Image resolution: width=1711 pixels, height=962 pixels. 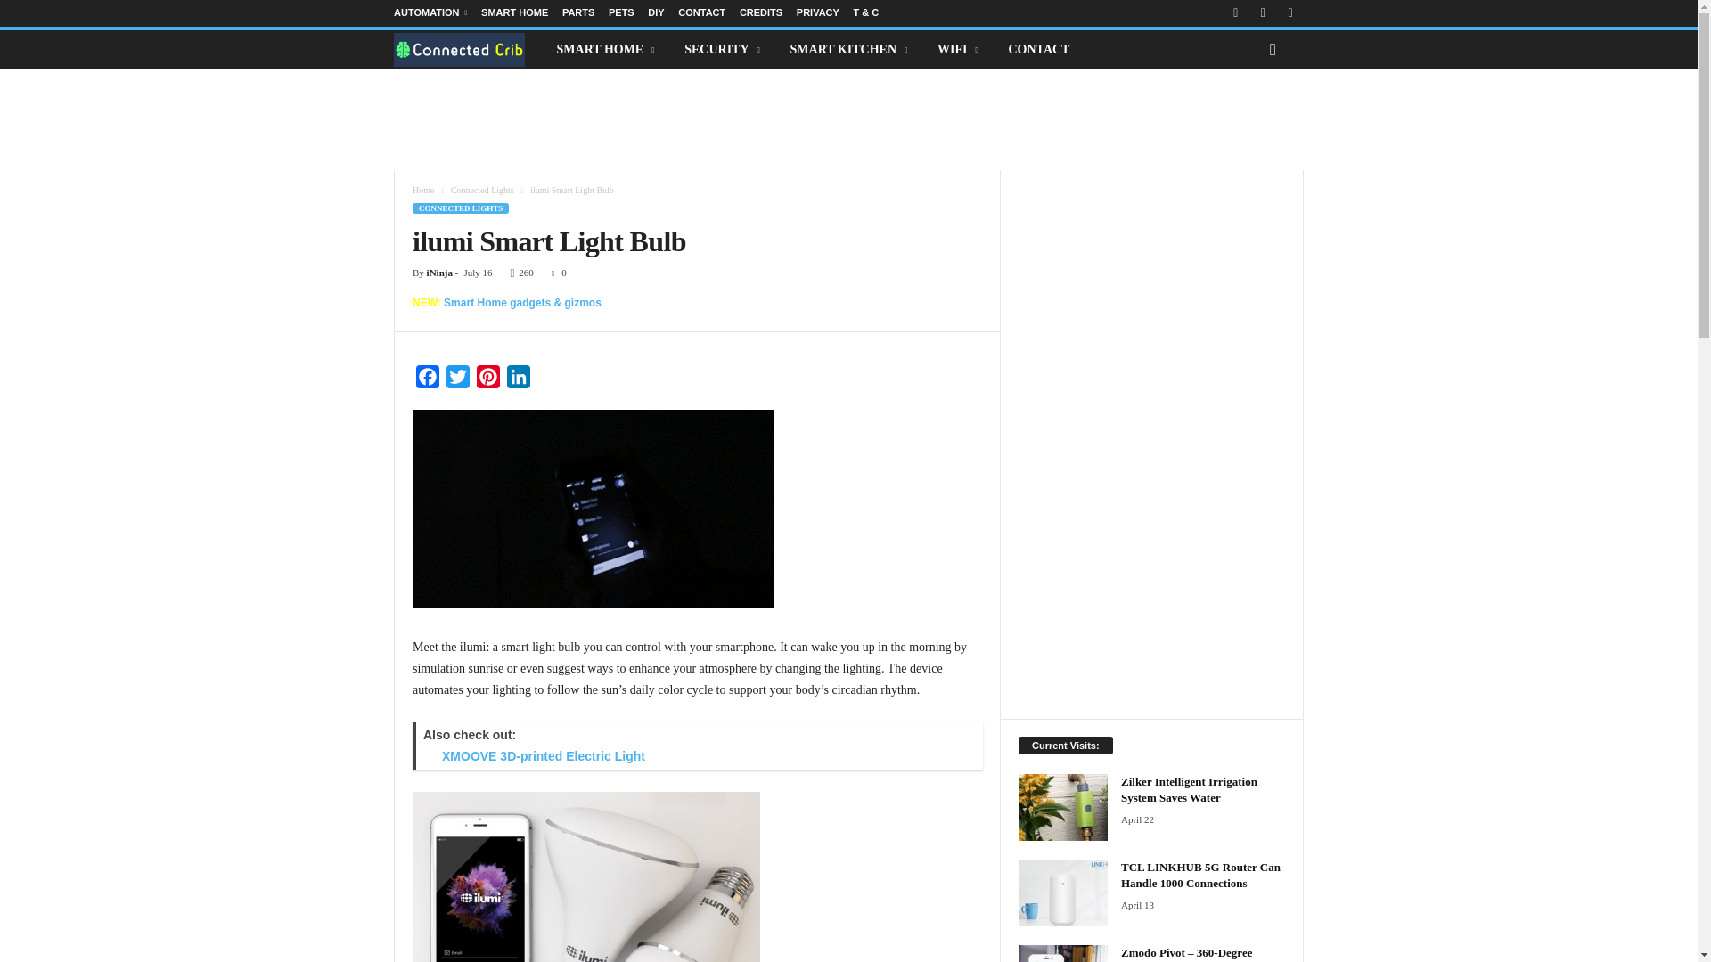 What do you see at coordinates (469, 48) in the screenshot?
I see `Connected Crib` at bounding box center [469, 48].